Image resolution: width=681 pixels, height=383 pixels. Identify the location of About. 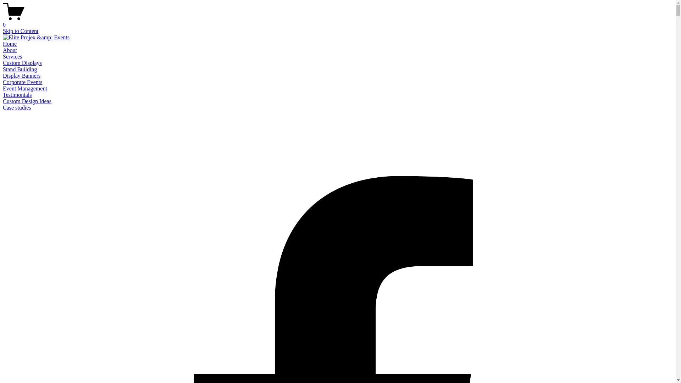
(10, 50).